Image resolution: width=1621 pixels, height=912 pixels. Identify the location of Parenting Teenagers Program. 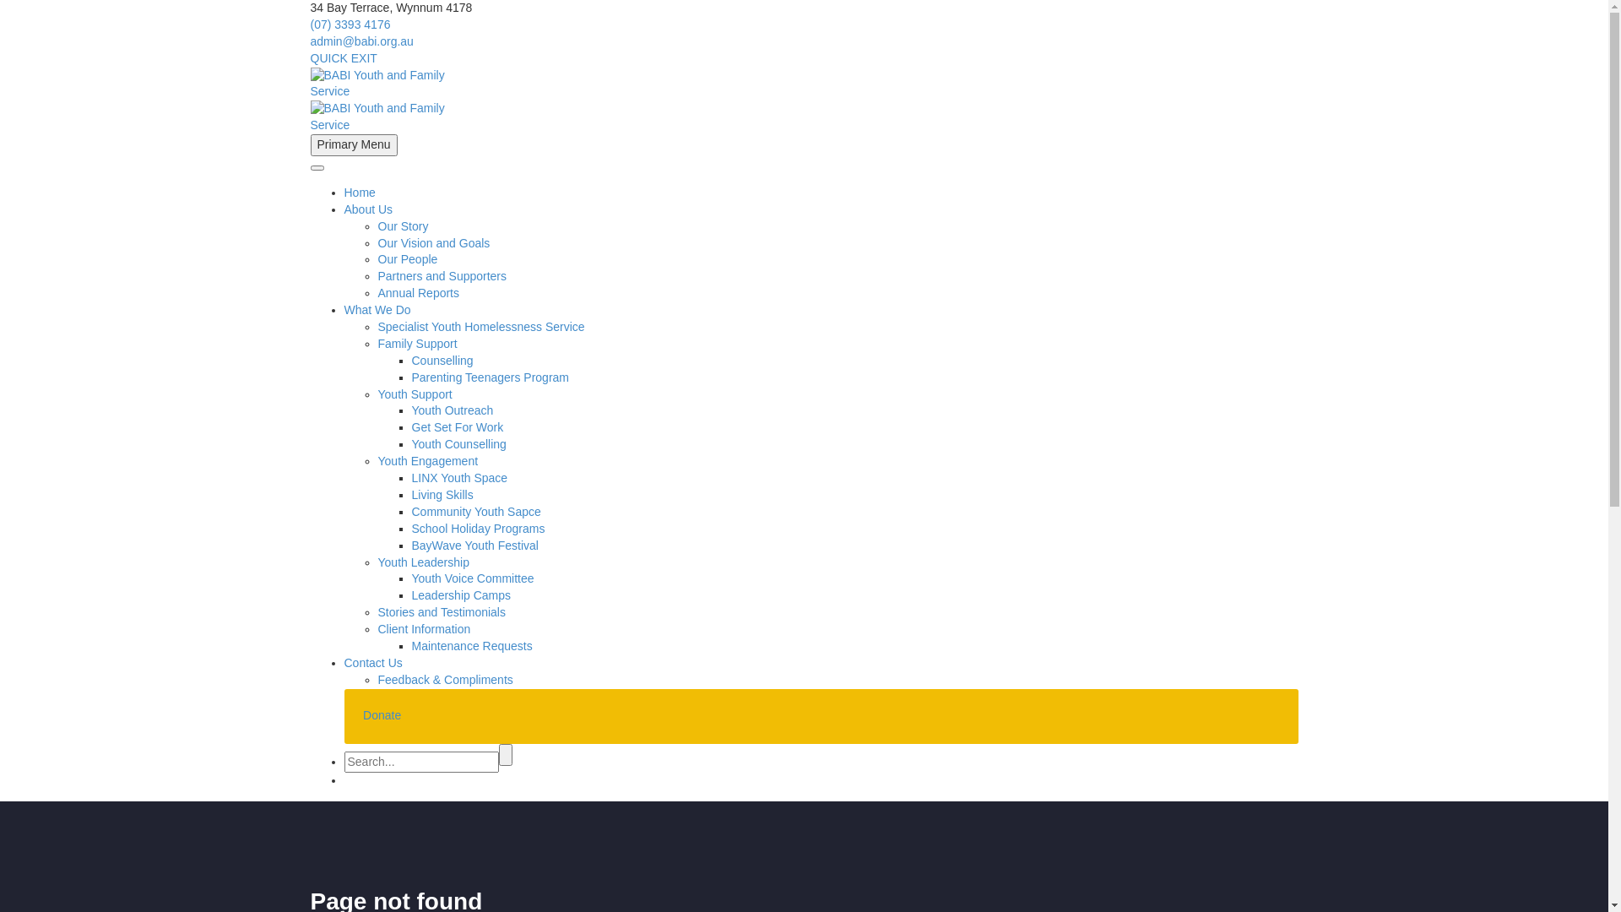
(491, 377).